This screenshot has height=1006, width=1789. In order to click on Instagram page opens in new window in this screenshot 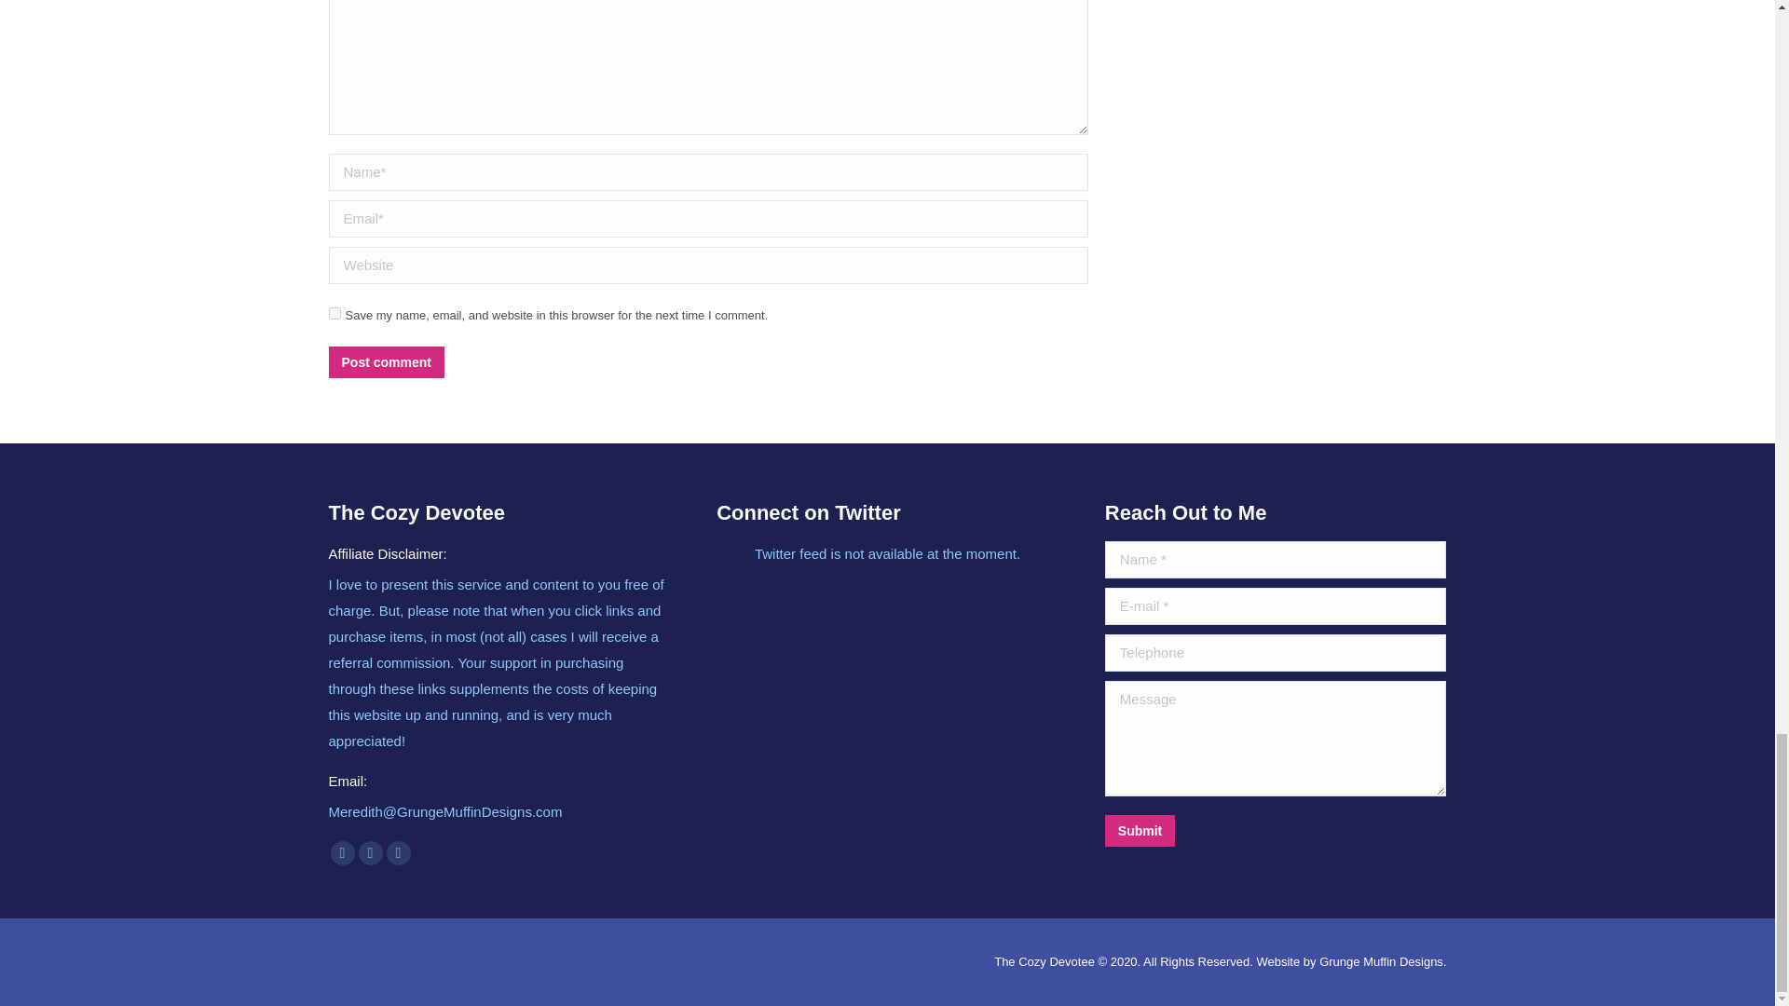, I will do `click(370, 852)`.